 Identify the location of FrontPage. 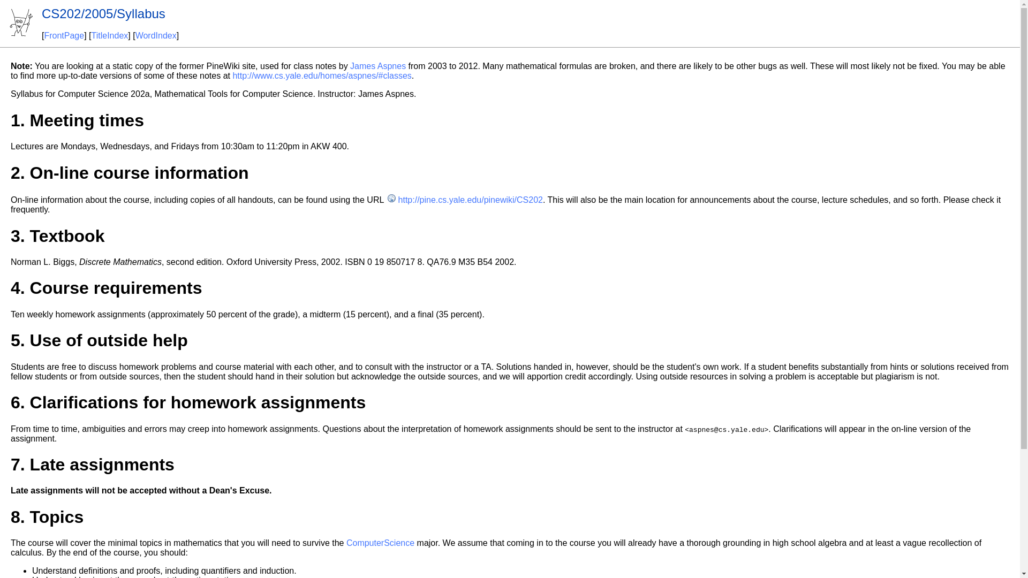
(64, 35).